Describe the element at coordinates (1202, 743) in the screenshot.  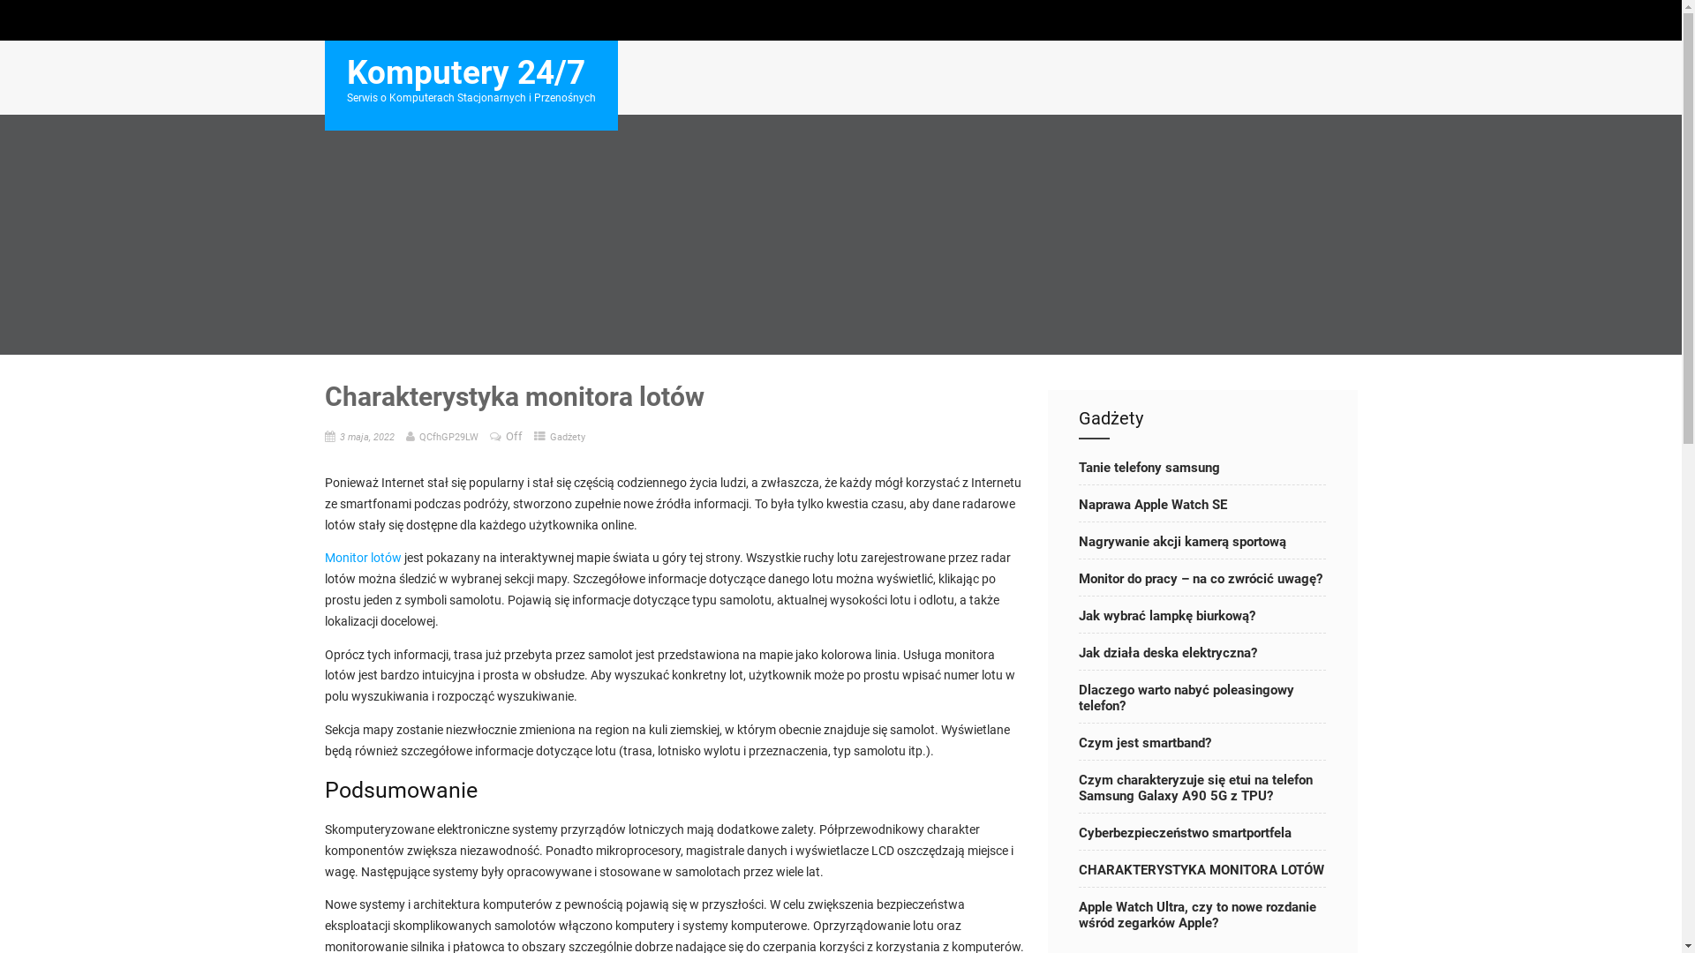
I see `Czym jest smartband?` at that location.